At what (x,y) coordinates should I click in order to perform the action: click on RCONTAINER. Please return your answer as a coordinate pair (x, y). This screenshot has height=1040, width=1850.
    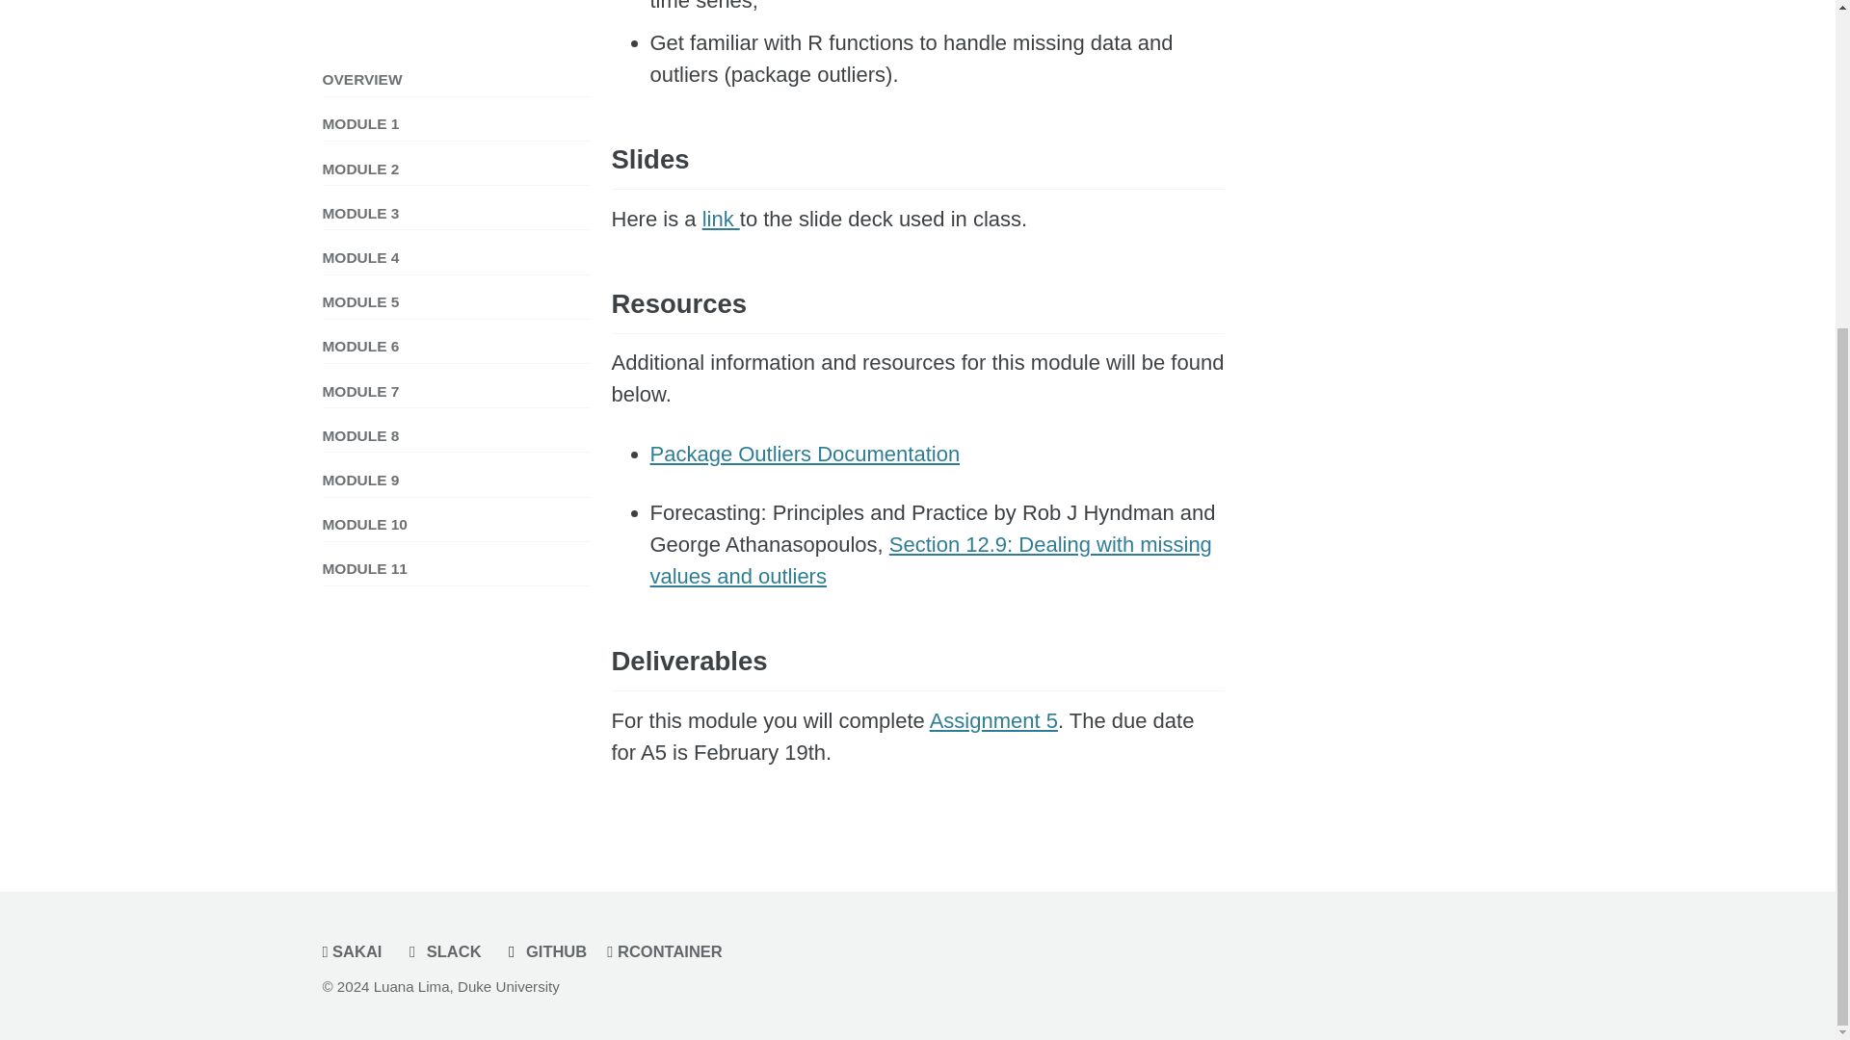
    Looking at the image, I should click on (669, 950).